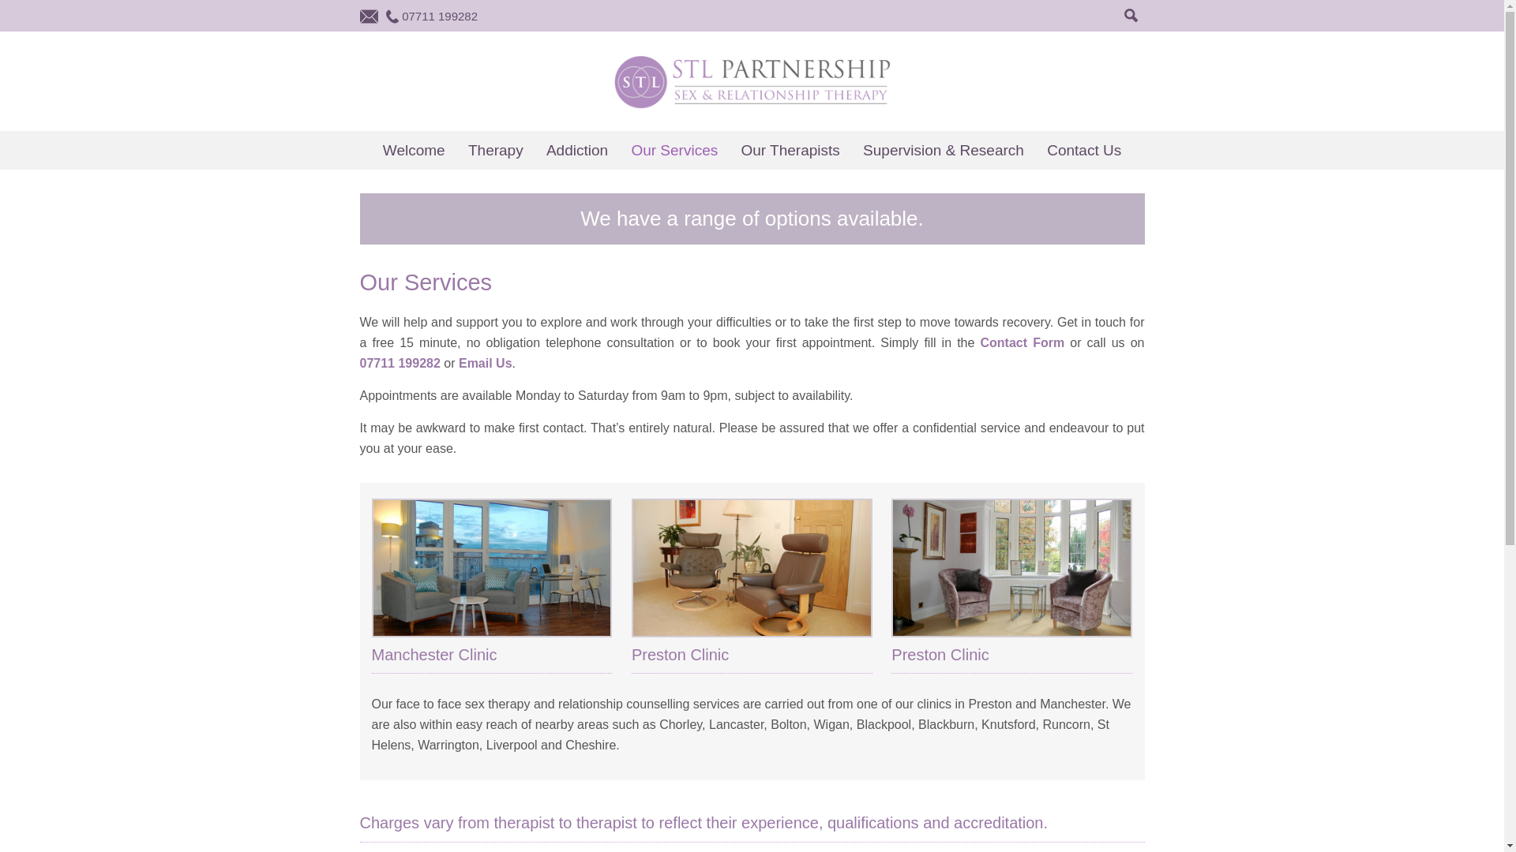  What do you see at coordinates (1023, 342) in the screenshot?
I see `Contact Form` at bounding box center [1023, 342].